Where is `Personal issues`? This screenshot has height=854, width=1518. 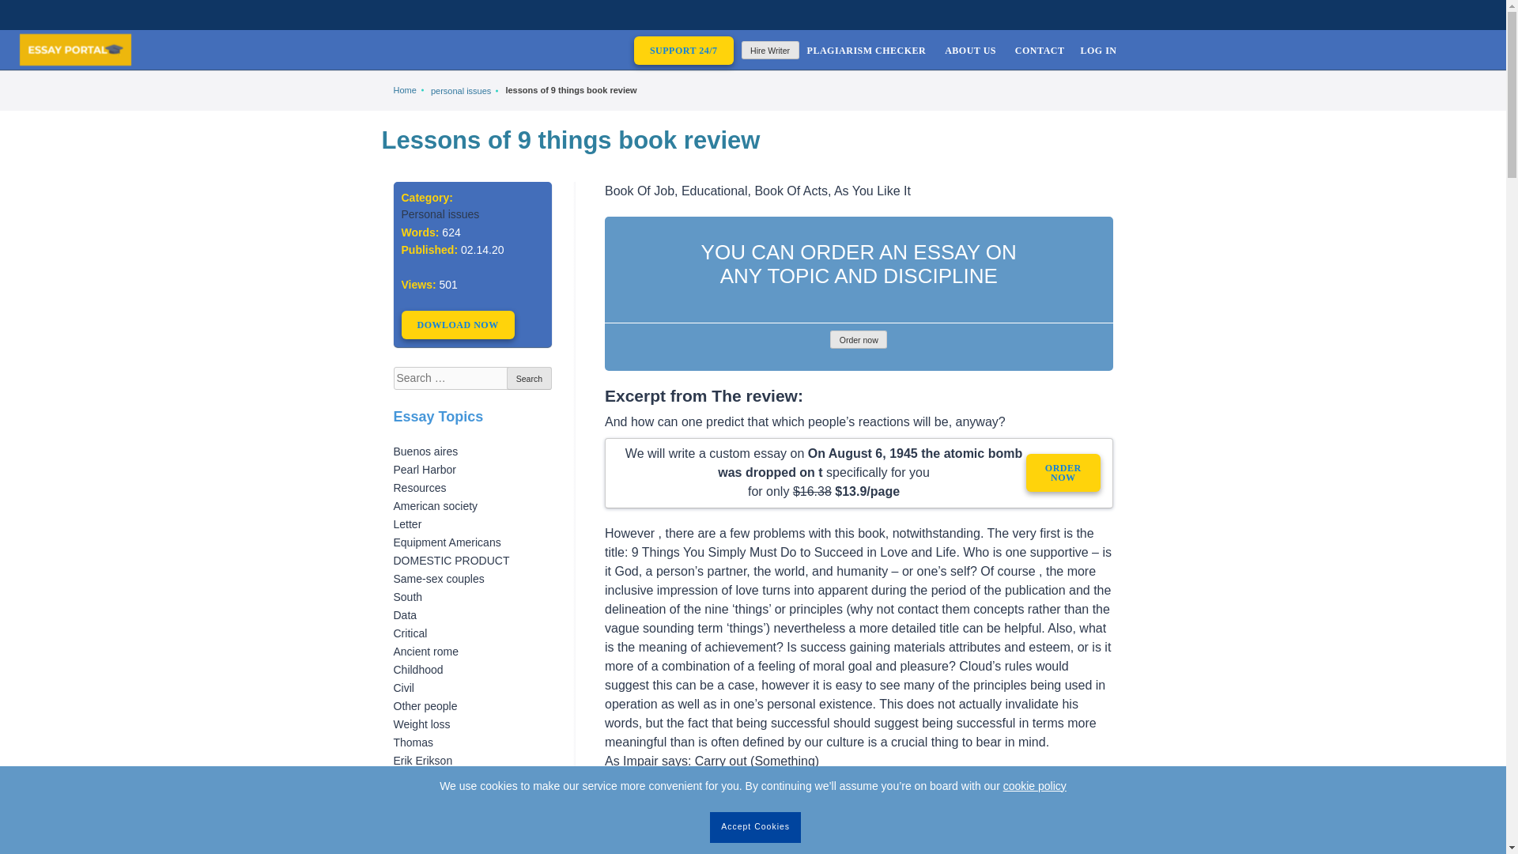 Personal issues is located at coordinates (440, 213).